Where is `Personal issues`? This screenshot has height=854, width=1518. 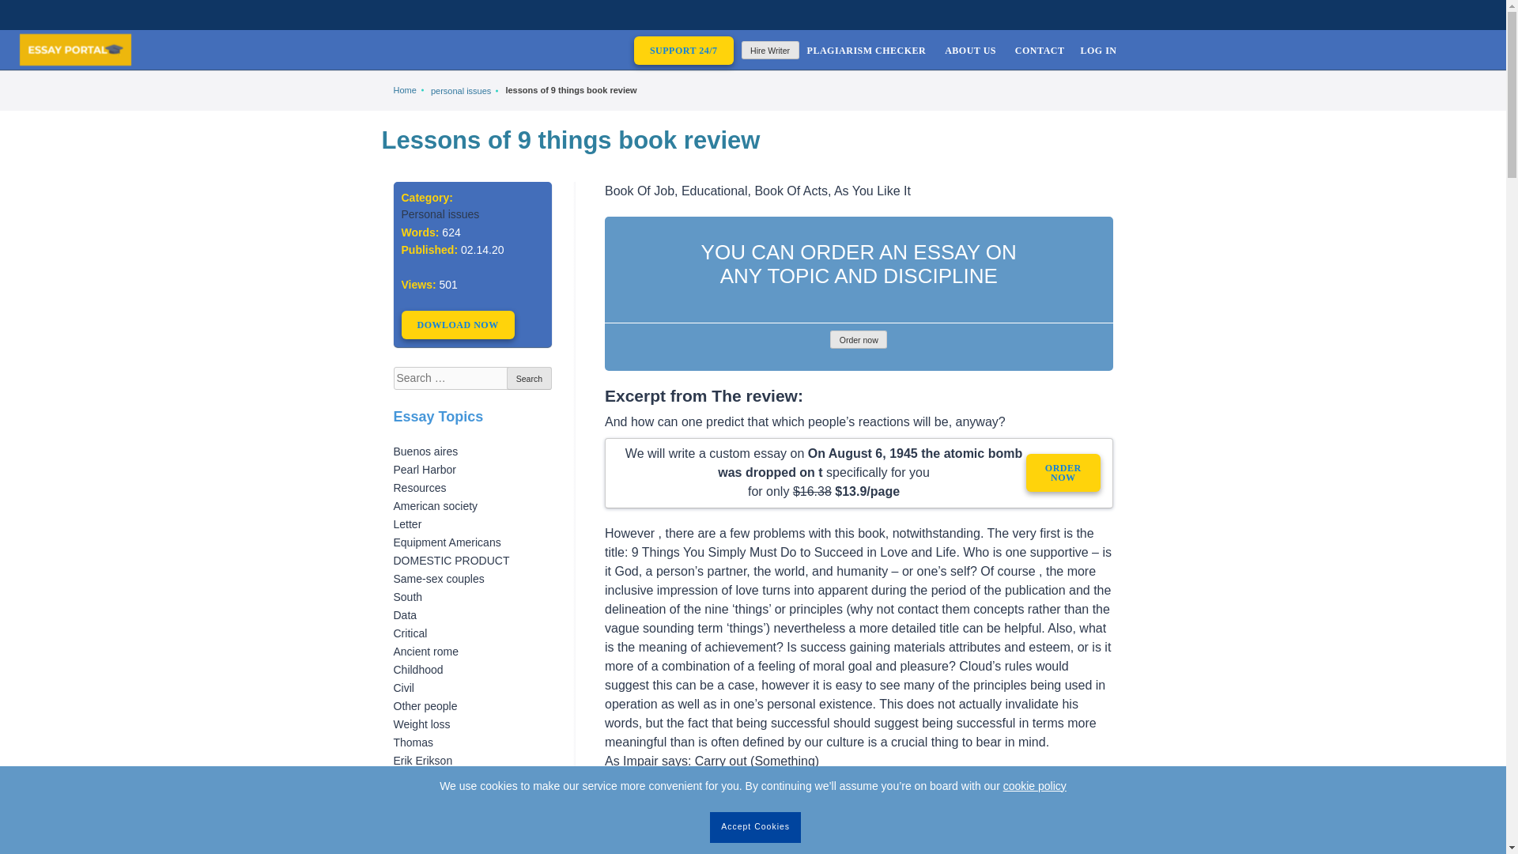 Personal issues is located at coordinates (440, 213).